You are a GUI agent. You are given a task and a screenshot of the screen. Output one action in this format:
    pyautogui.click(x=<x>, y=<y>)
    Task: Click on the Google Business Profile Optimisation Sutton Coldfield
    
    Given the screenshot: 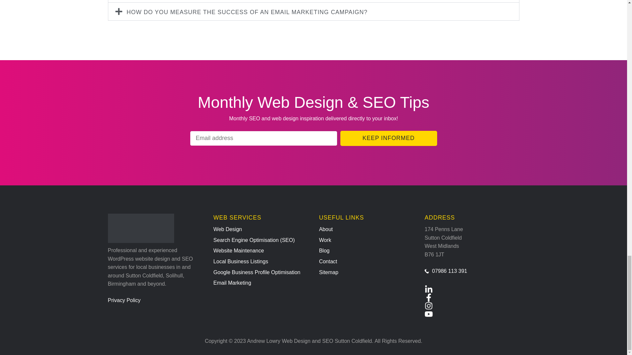 What is the action you would take?
    pyautogui.click(x=261, y=272)
    